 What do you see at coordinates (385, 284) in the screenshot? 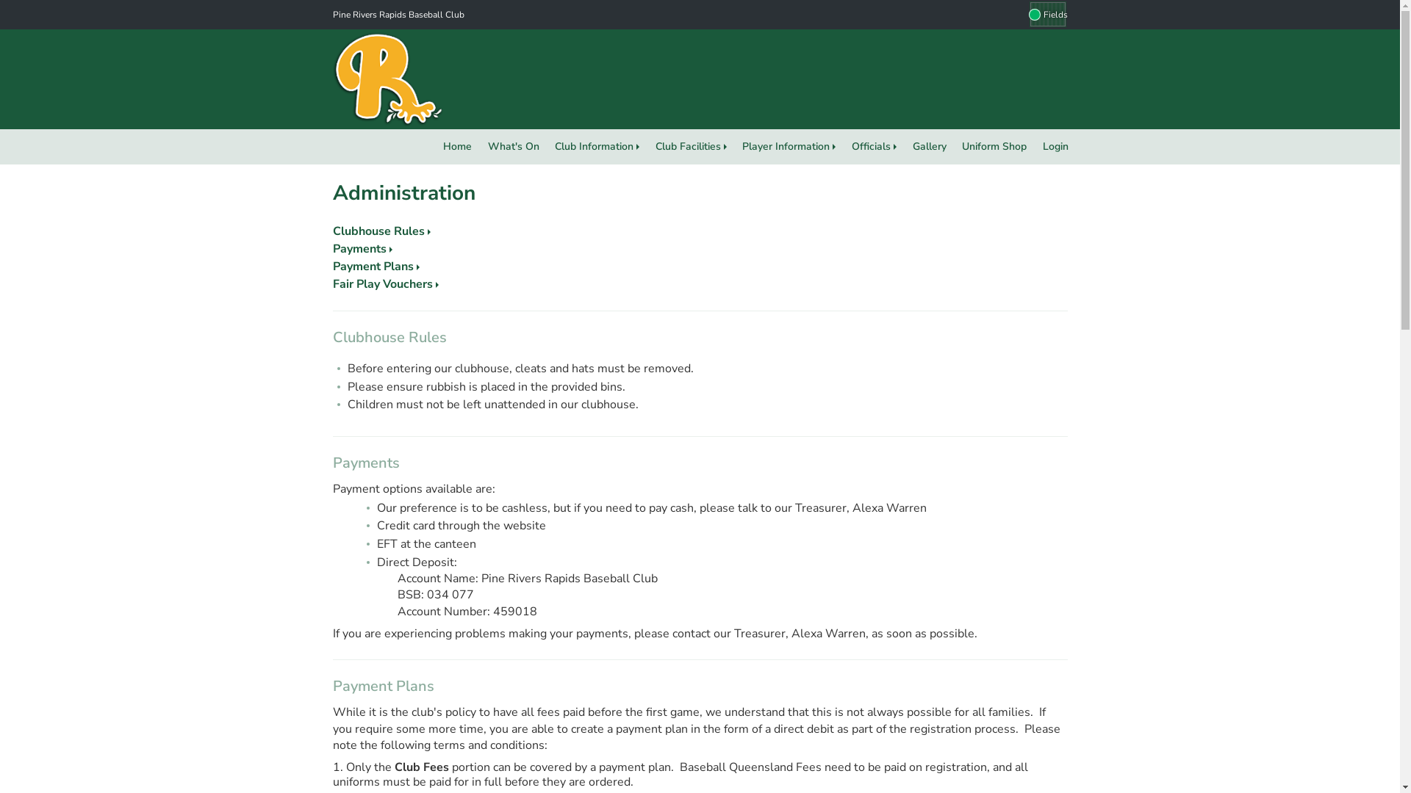
I see `Fair Play Vouchers` at bounding box center [385, 284].